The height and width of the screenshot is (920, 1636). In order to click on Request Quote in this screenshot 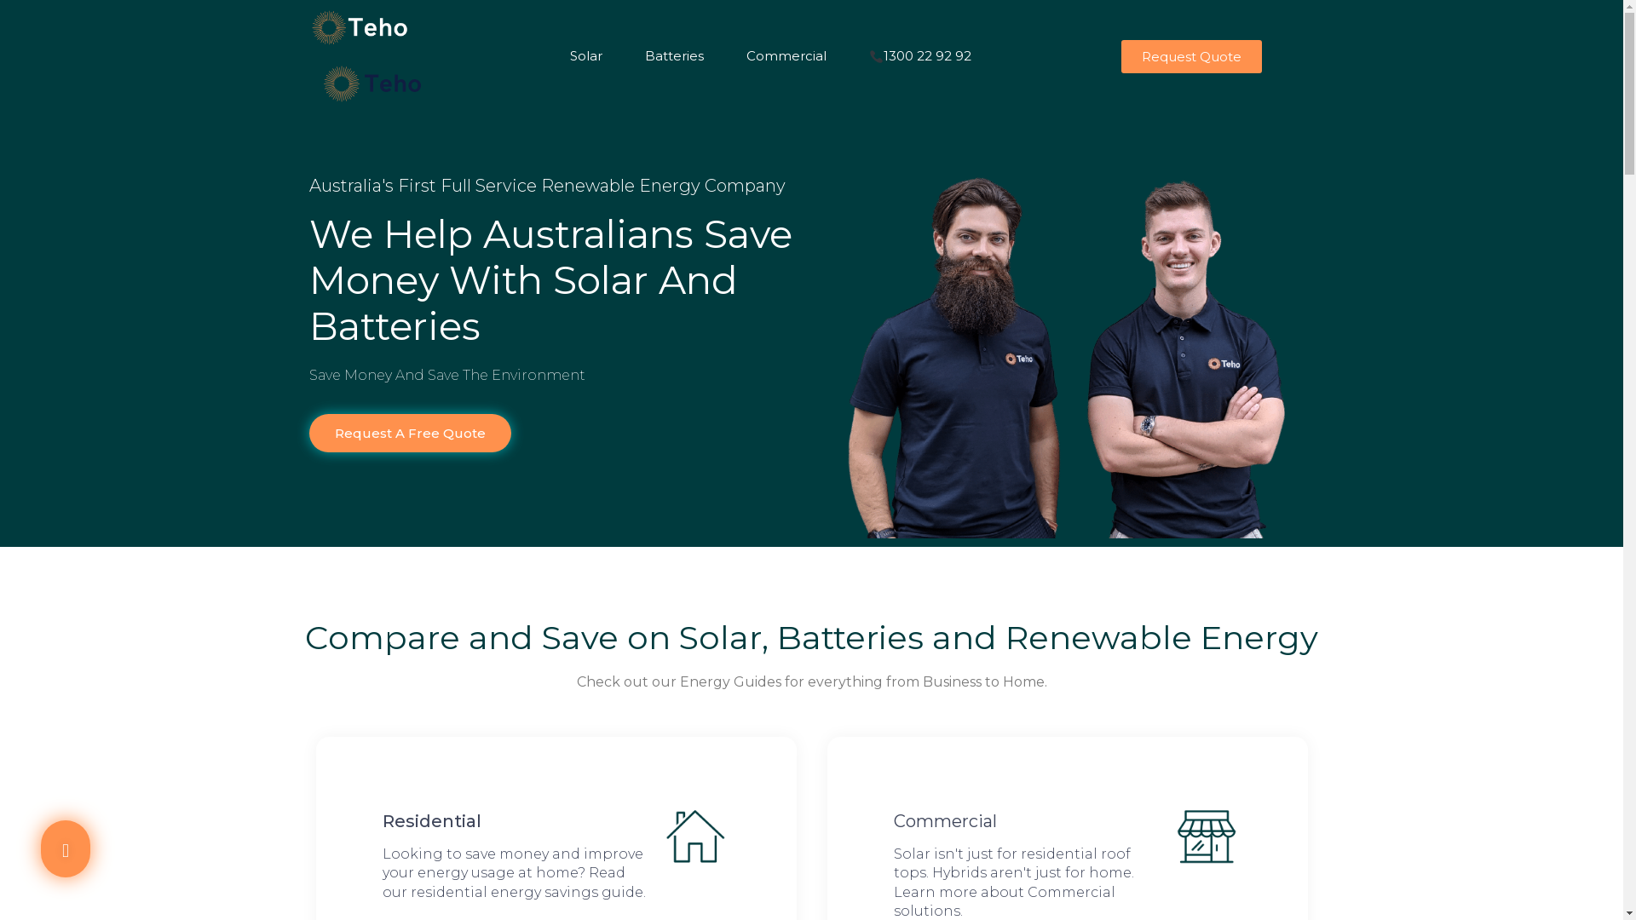, I will do `click(1191, 73)`.